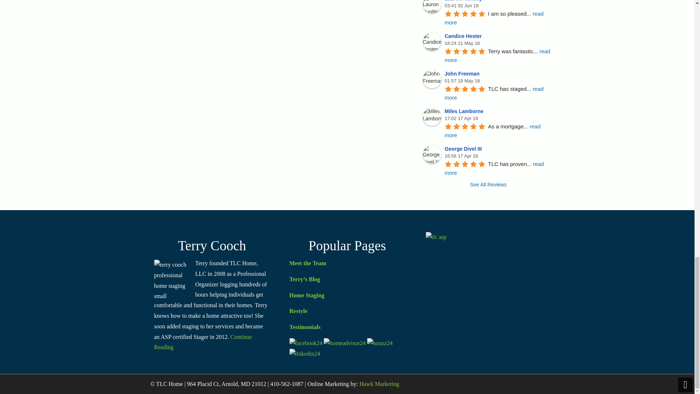 The width and height of the screenshot is (700, 394). What do you see at coordinates (464, 36) in the screenshot?
I see `Candice Hester` at bounding box center [464, 36].